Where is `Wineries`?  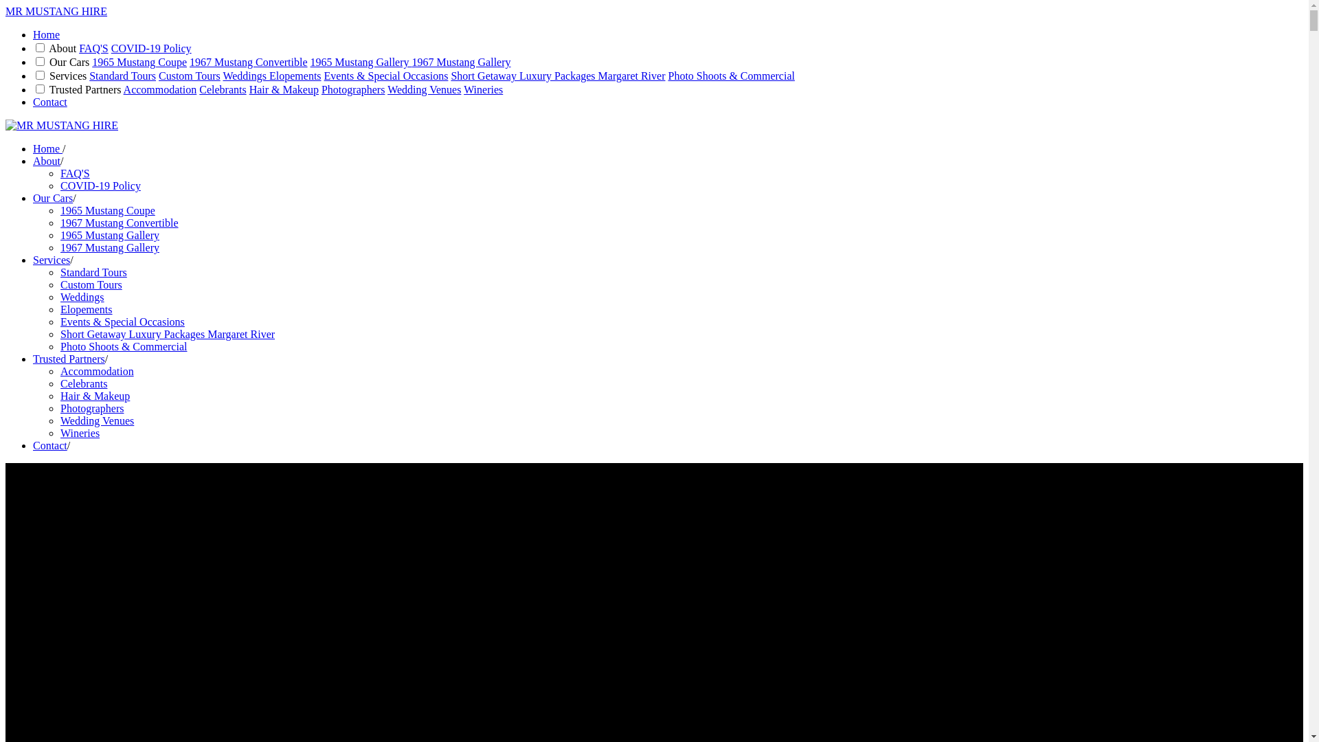 Wineries is located at coordinates (484, 89).